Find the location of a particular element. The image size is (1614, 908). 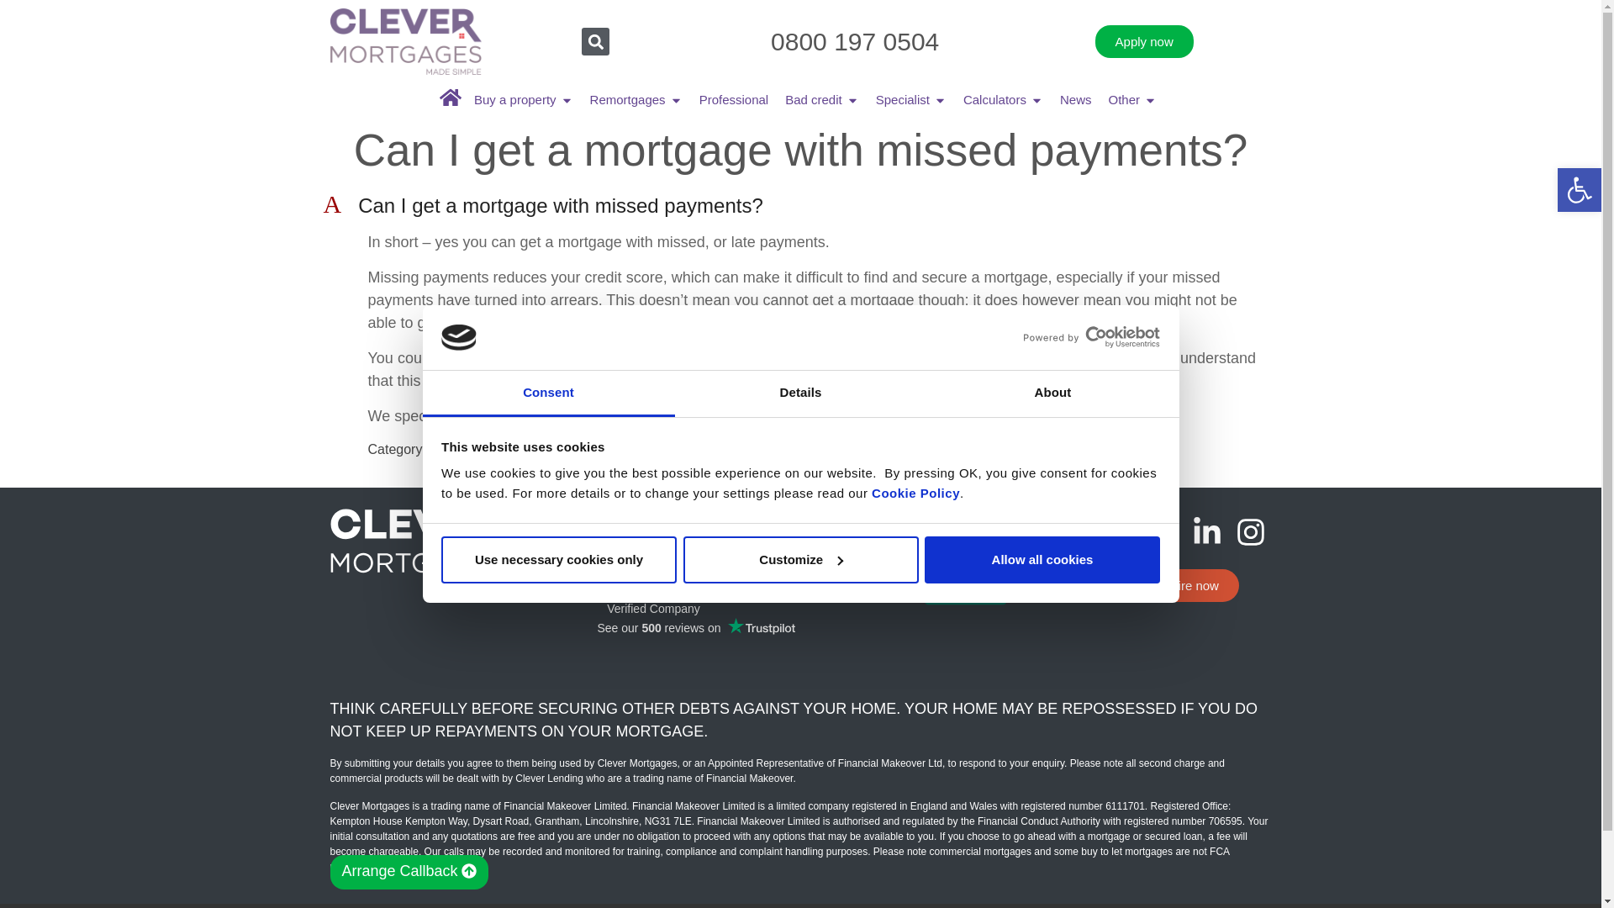

Accessibility Tools is located at coordinates (1579, 189).